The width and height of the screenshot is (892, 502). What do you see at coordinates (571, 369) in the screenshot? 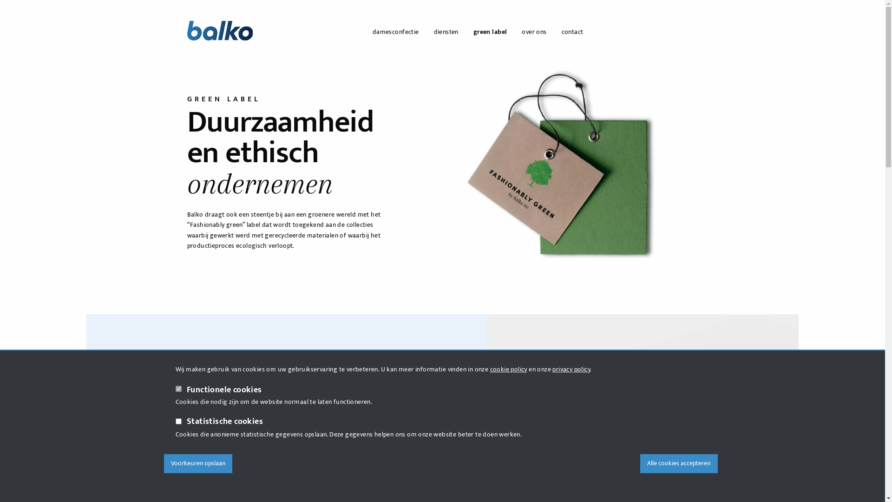
I see `privacy policy` at bounding box center [571, 369].